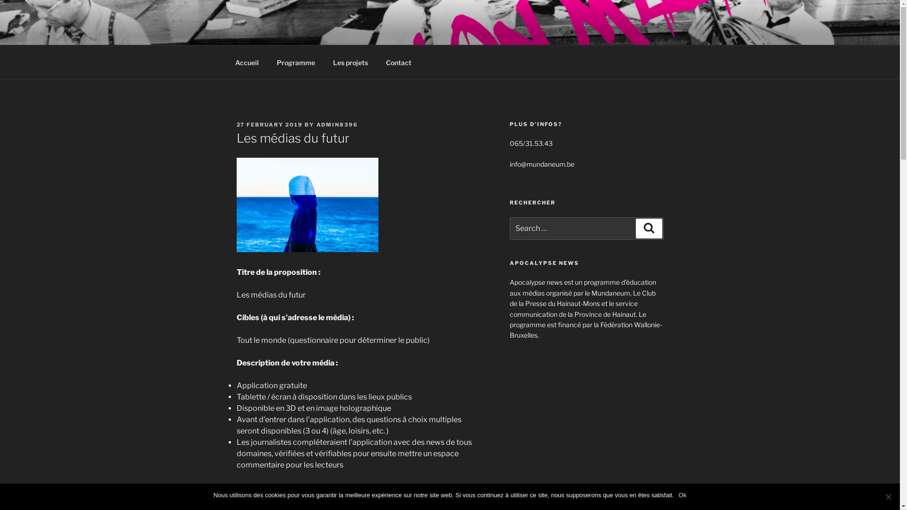 Image resolution: width=907 pixels, height=510 pixels. Describe the element at coordinates (649, 229) in the screenshot. I see `Search` at that location.